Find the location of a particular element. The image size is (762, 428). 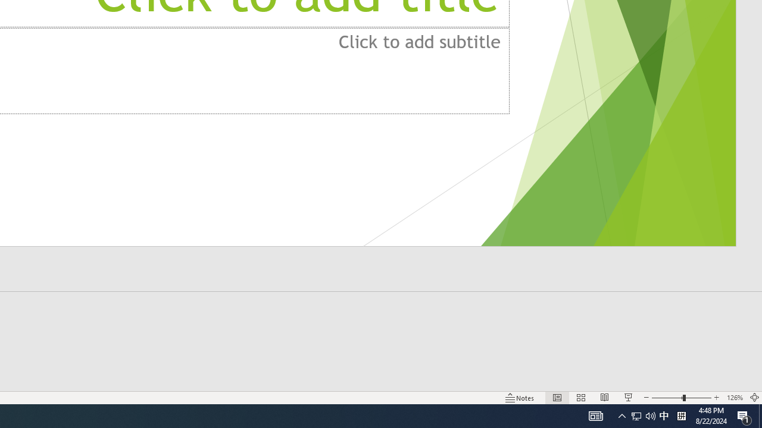

Zoom 126% is located at coordinates (735, 397).